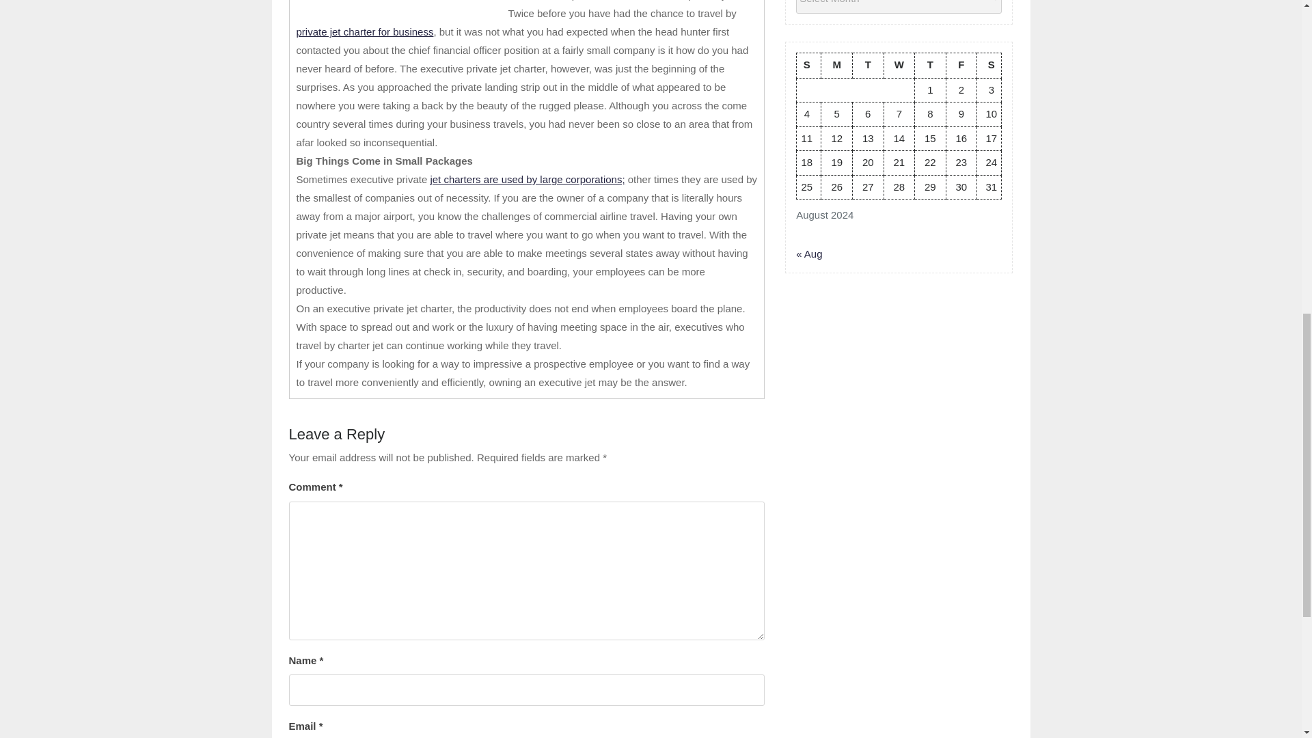  Describe the element at coordinates (869, 65) in the screenshot. I see `Tuesday` at that location.